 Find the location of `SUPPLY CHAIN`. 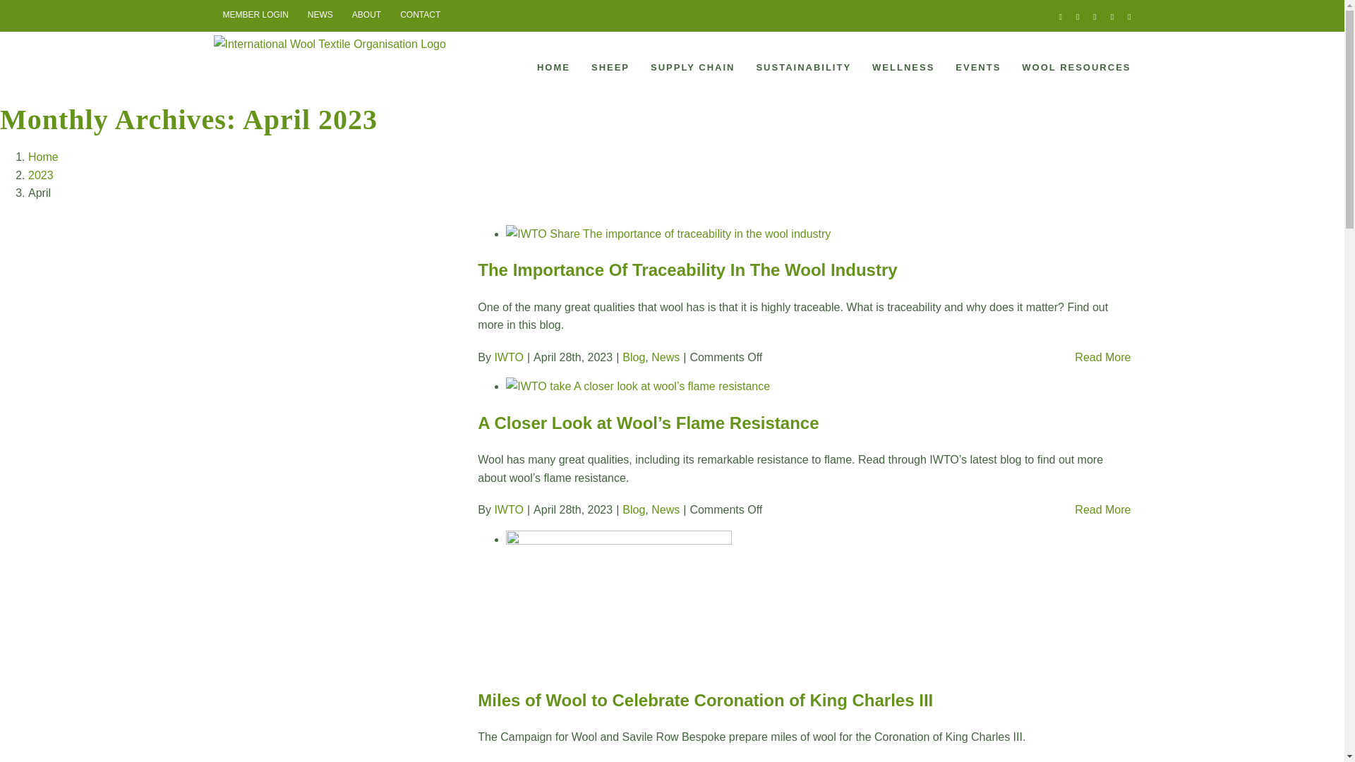

SUPPLY CHAIN is located at coordinates (692, 66).